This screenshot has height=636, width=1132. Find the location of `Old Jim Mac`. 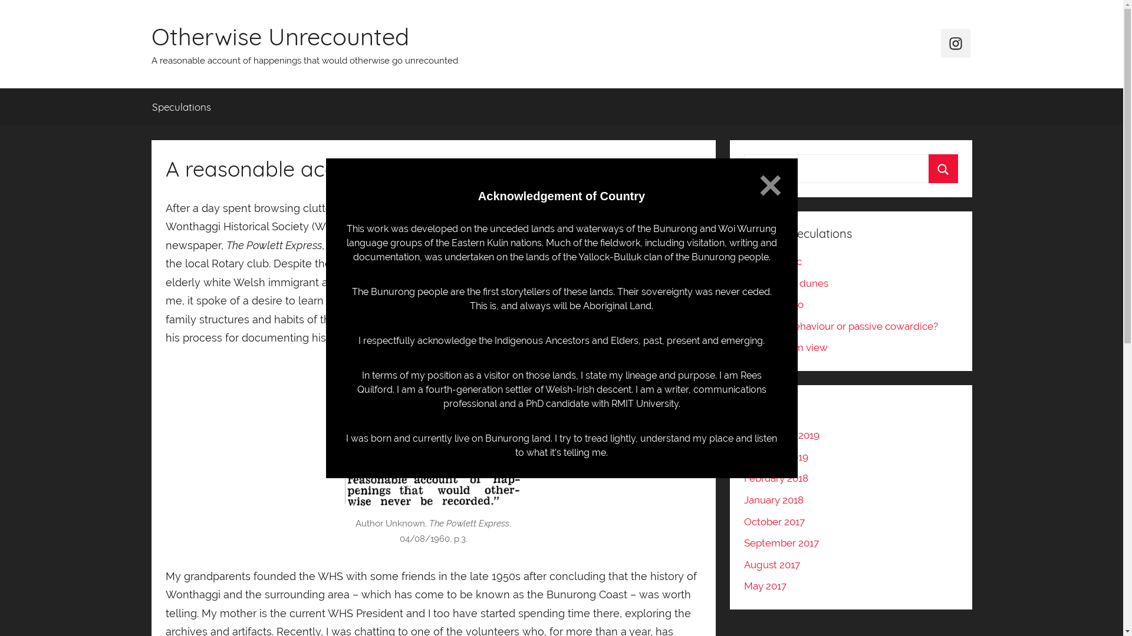

Old Jim Mac is located at coordinates (773, 261).